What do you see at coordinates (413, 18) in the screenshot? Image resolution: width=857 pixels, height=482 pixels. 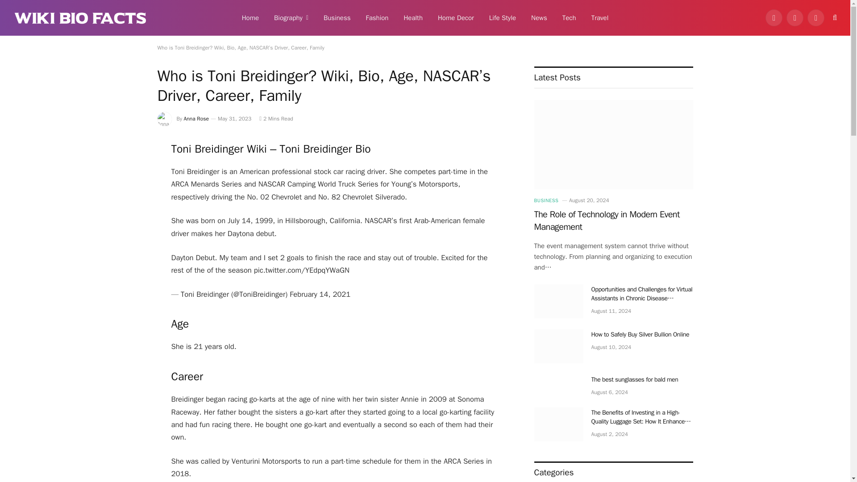 I see `Health` at bounding box center [413, 18].